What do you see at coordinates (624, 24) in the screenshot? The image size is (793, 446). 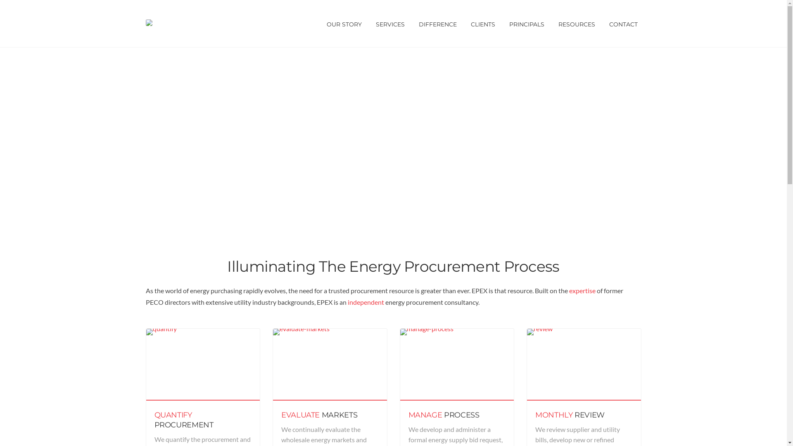 I see `CONTACT` at bounding box center [624, 24].